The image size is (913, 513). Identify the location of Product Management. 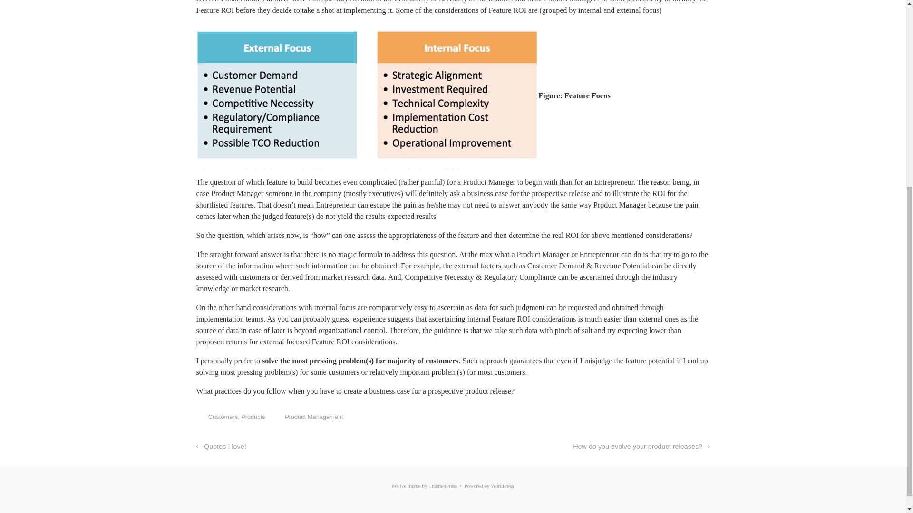
(314, 417).